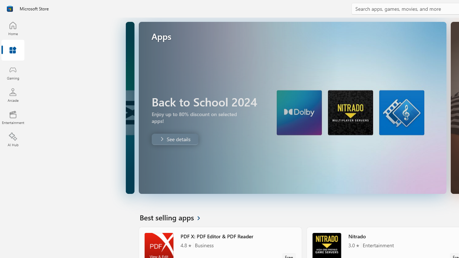  I want to click on AI Hub, so click(13, 140).